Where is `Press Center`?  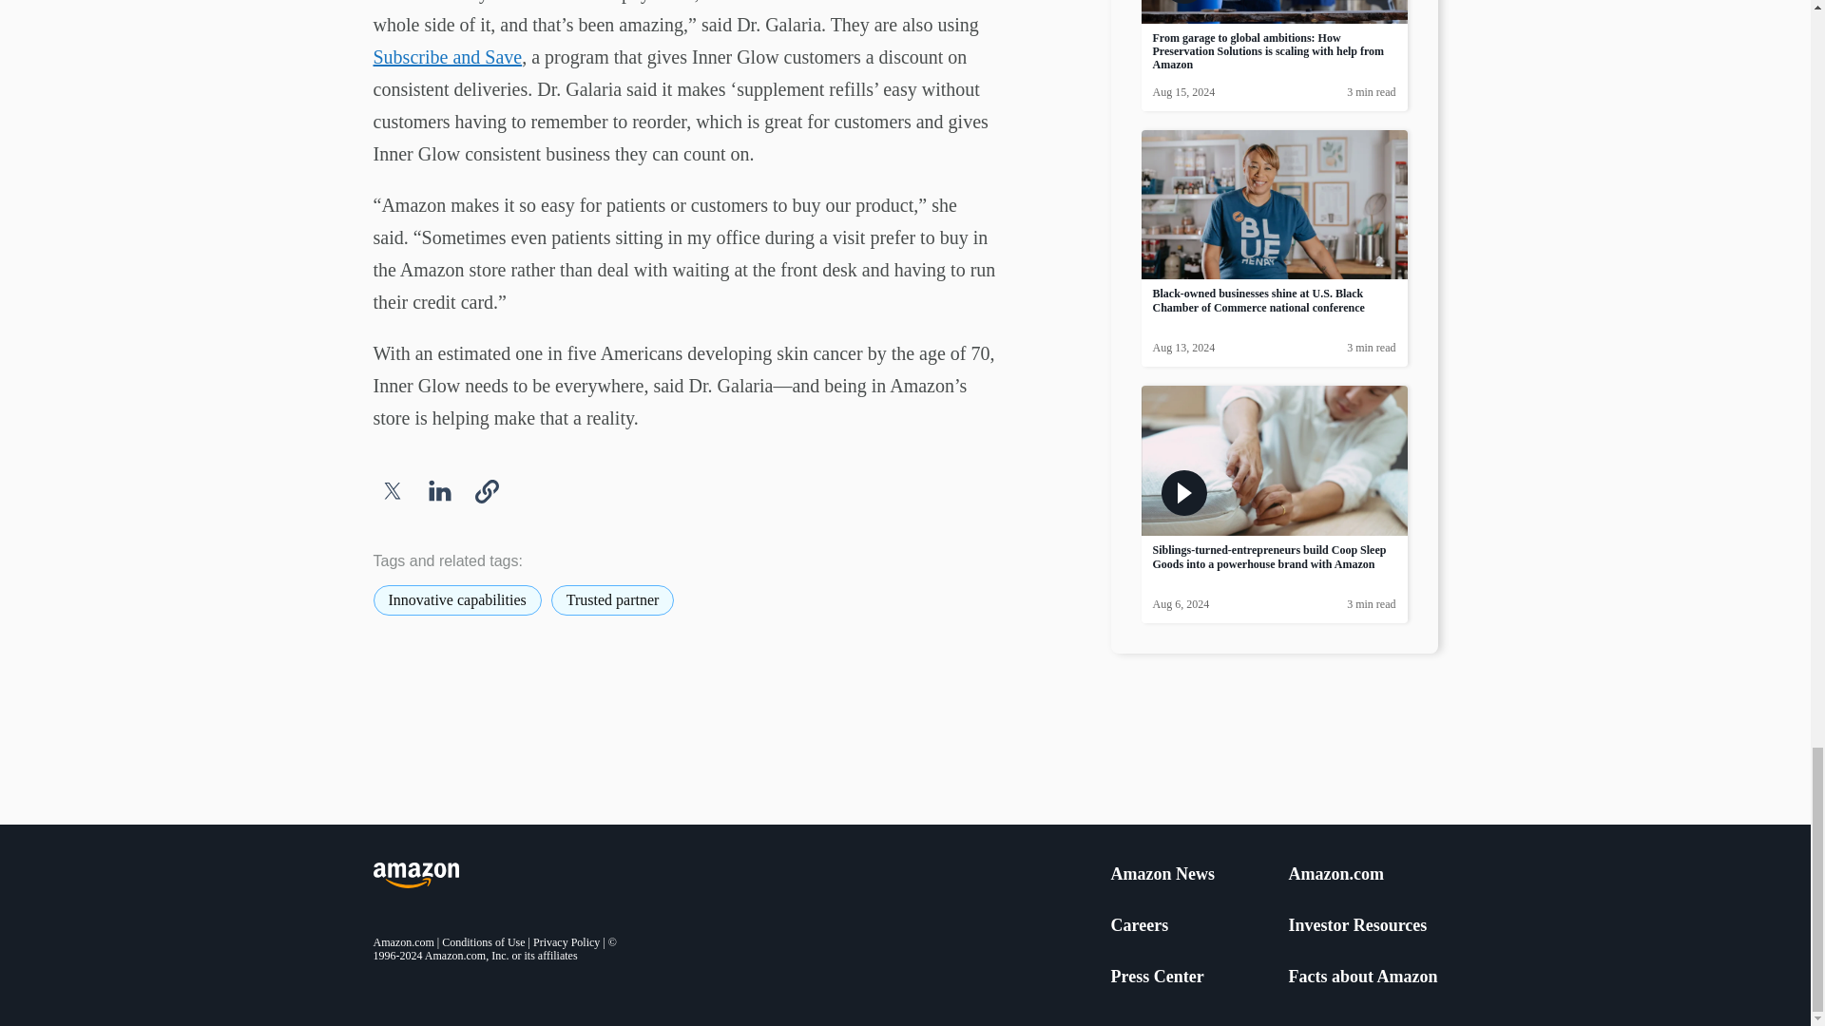 Press Center is located at coordinates (1156, 977).